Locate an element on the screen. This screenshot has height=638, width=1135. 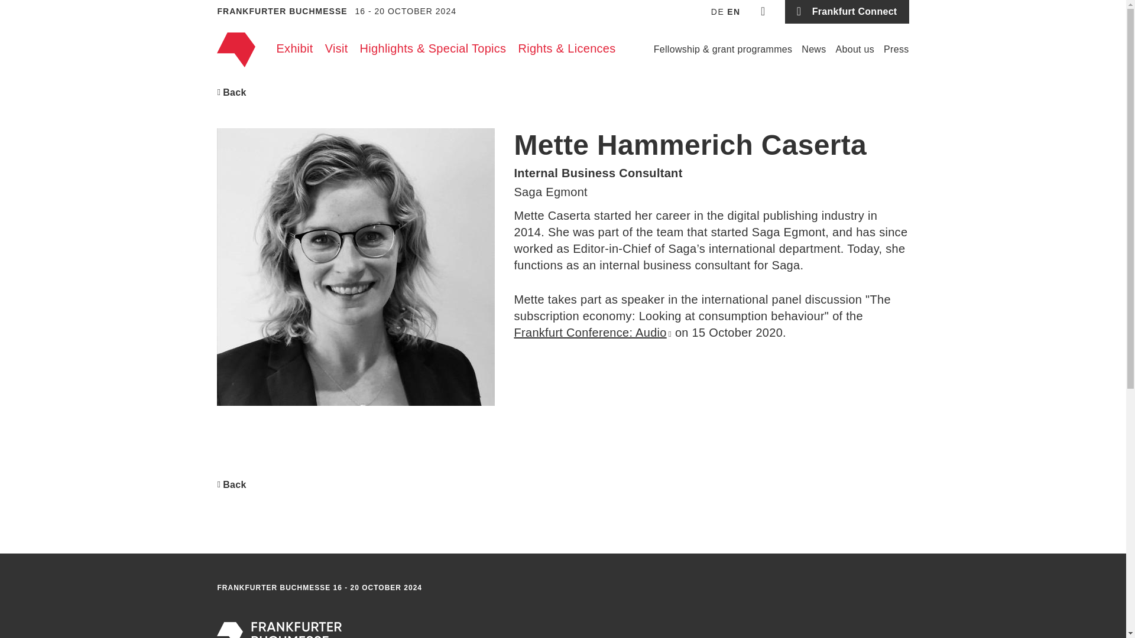
EN is located at coordinates (733, 12).